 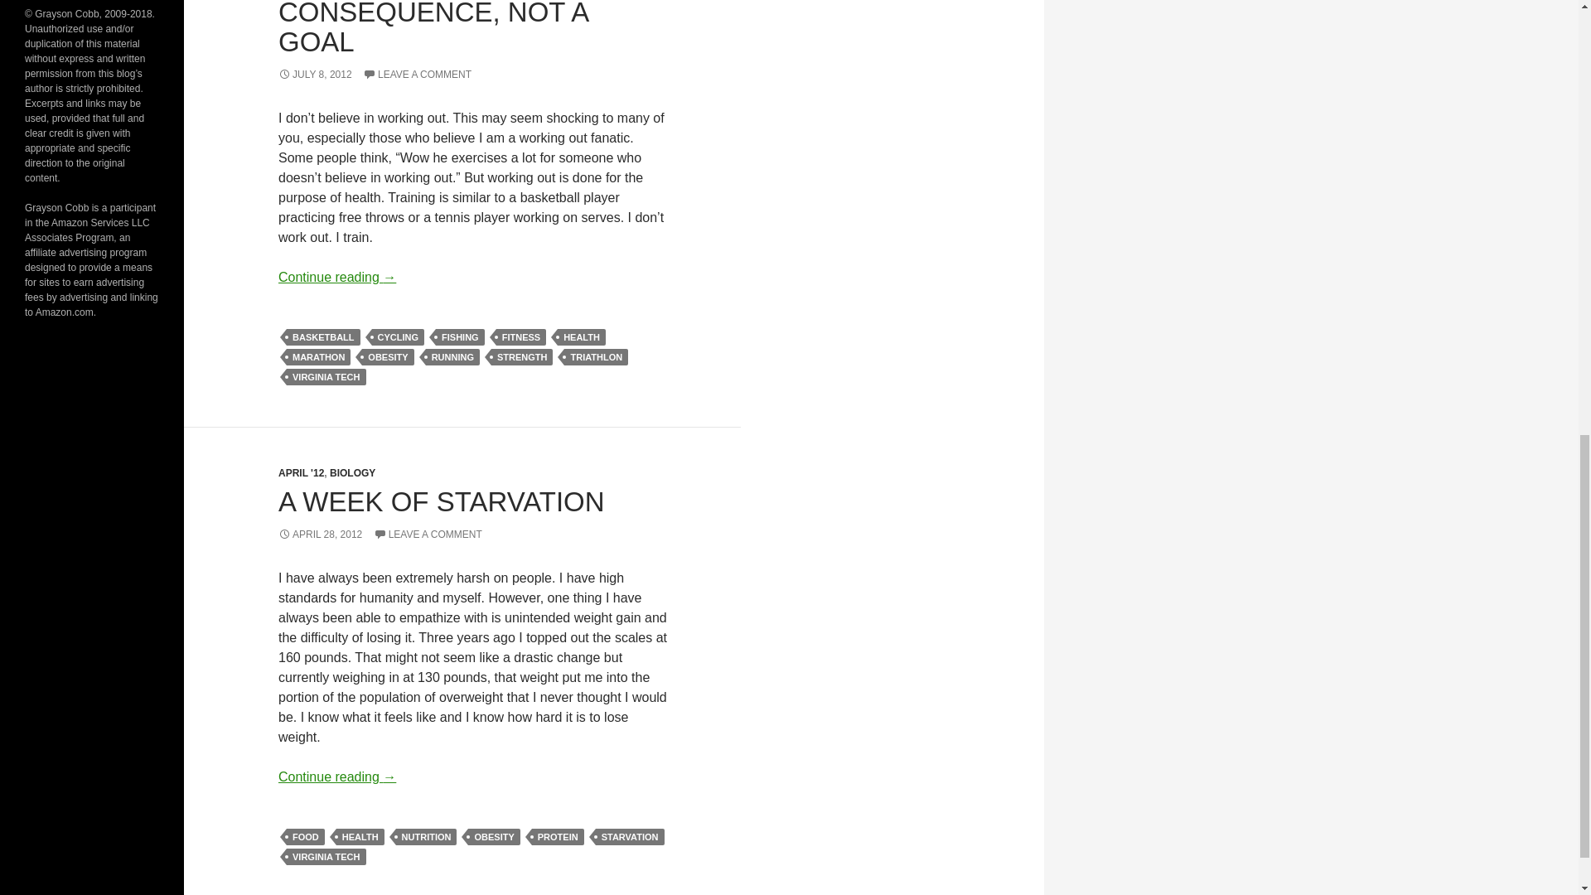 What do you see at coordinates (315, 75) in the screenshot?
I see `JULY 8, 2012` at bounding box center [315, 75].